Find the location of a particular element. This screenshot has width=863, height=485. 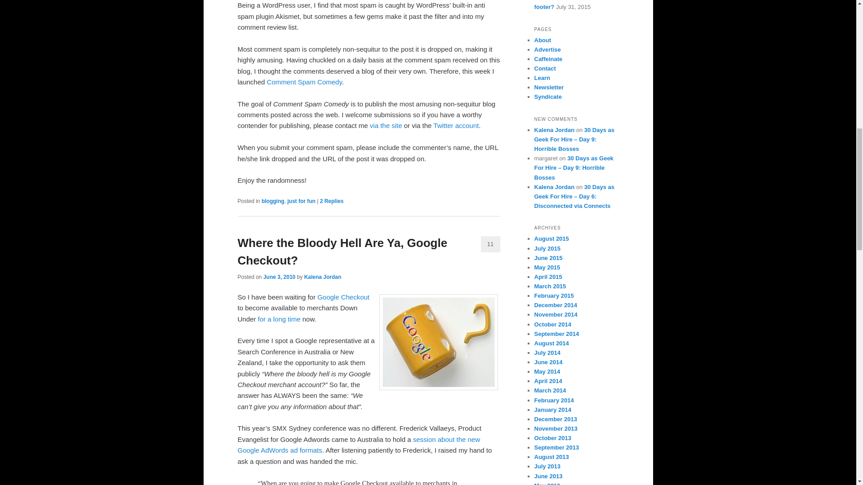

Google checkout is located at coordinates (279, 319).